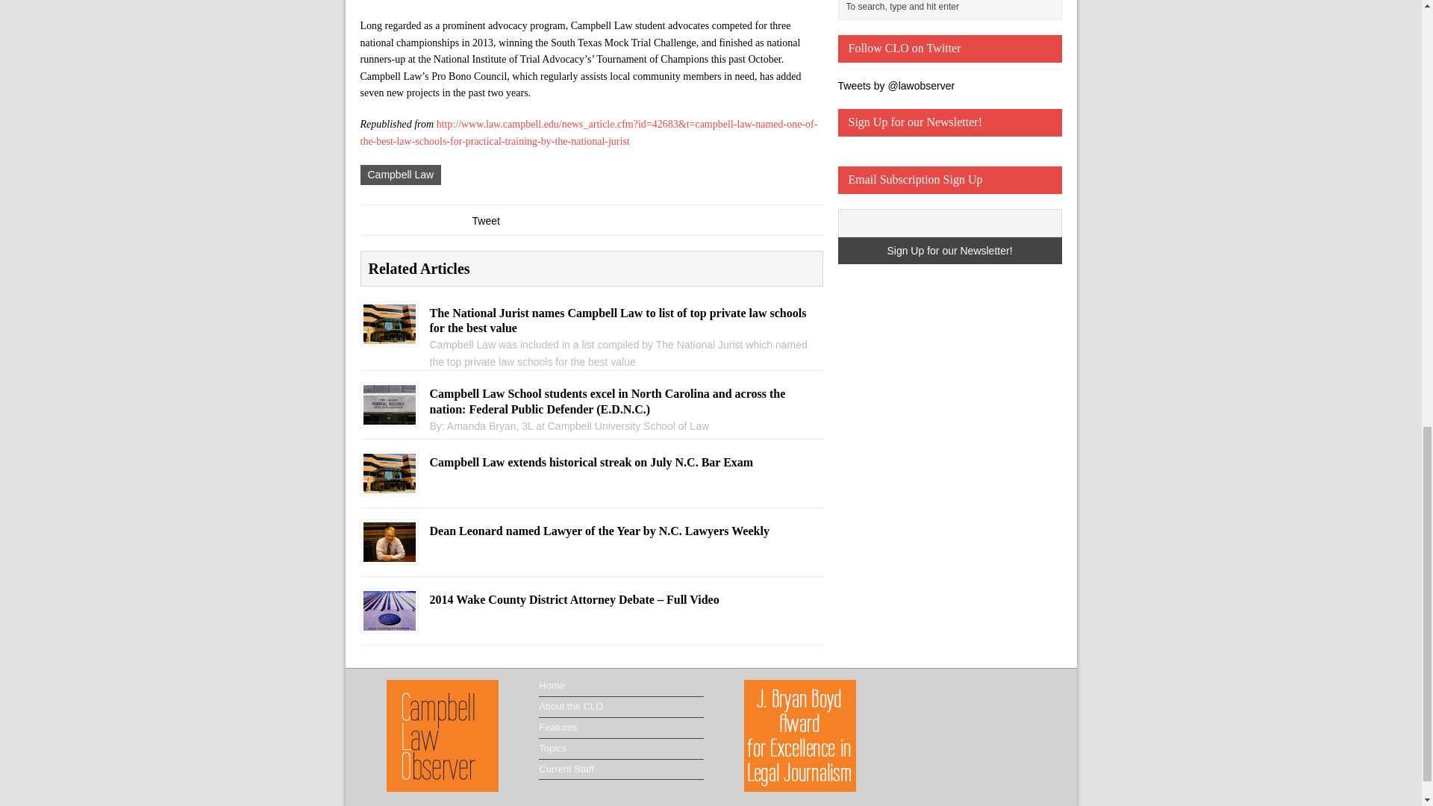 The width and height of the screenshot is (1433, 806). What do you see at coordinates (591, 463) in the screenshot?
I see `Campbell Law extends historical streak on July N.C. Bar Exam` at bounding box center [591, 463].